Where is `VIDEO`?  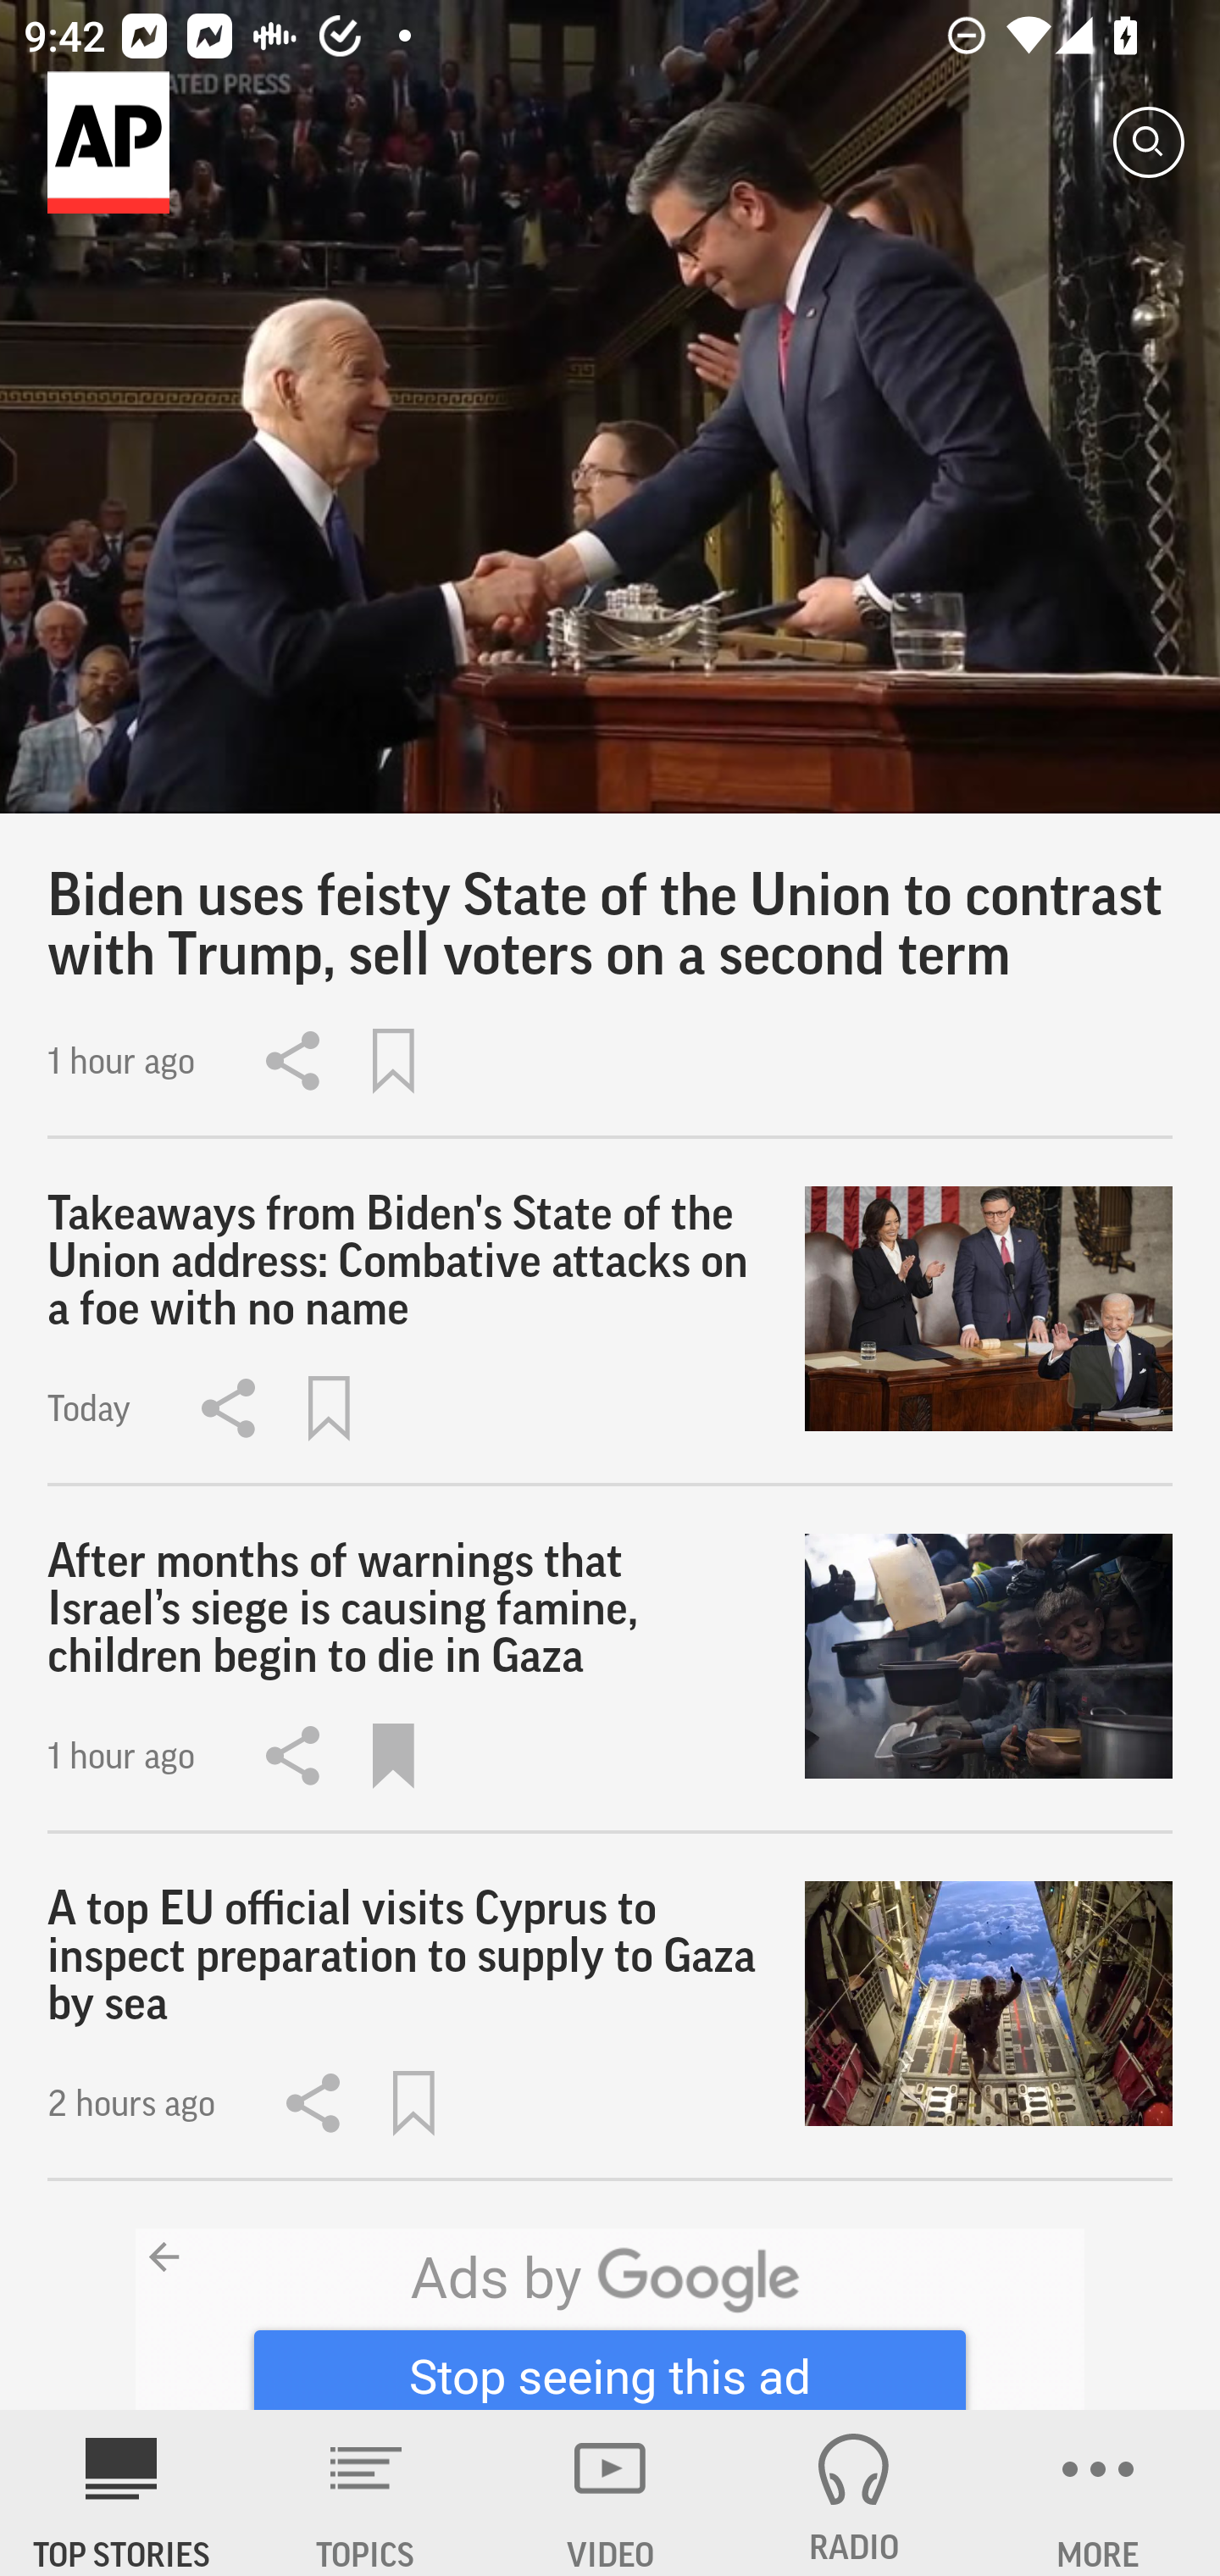 VIDEO is located at coordinates (610, 2493).